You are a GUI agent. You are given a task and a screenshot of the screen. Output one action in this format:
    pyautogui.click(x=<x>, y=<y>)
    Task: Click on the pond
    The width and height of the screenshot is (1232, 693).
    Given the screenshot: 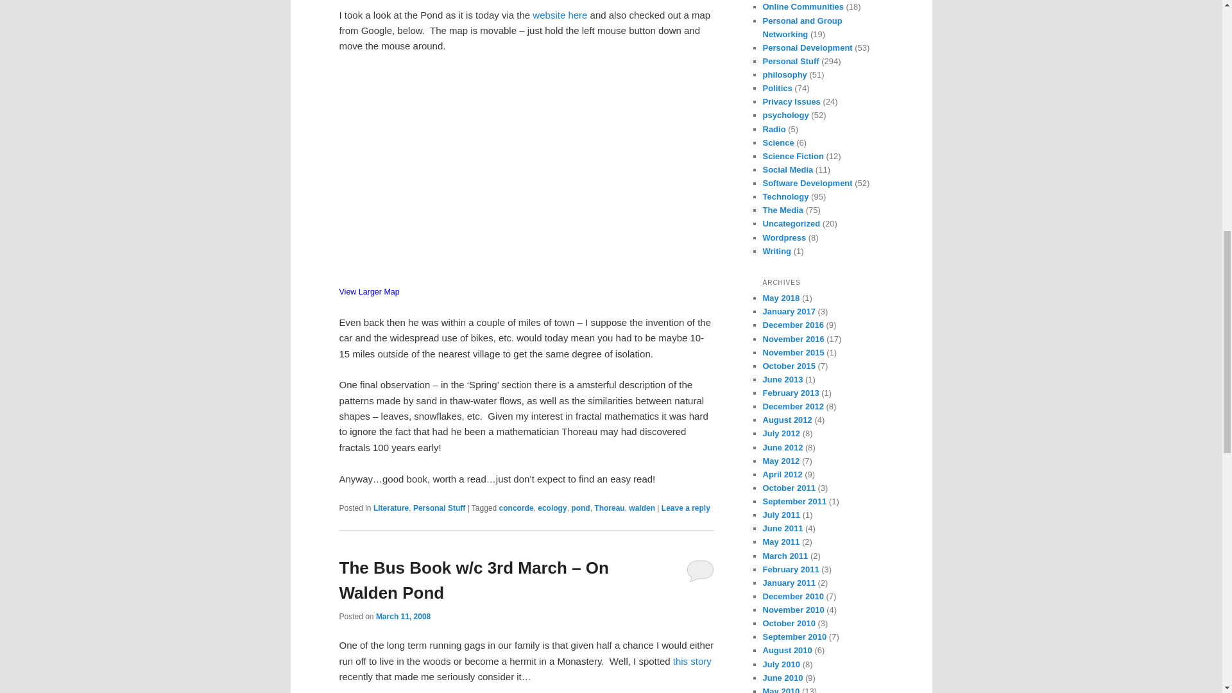 What is the action you would take?
    pyautogui.click(x=580, y=508)
    